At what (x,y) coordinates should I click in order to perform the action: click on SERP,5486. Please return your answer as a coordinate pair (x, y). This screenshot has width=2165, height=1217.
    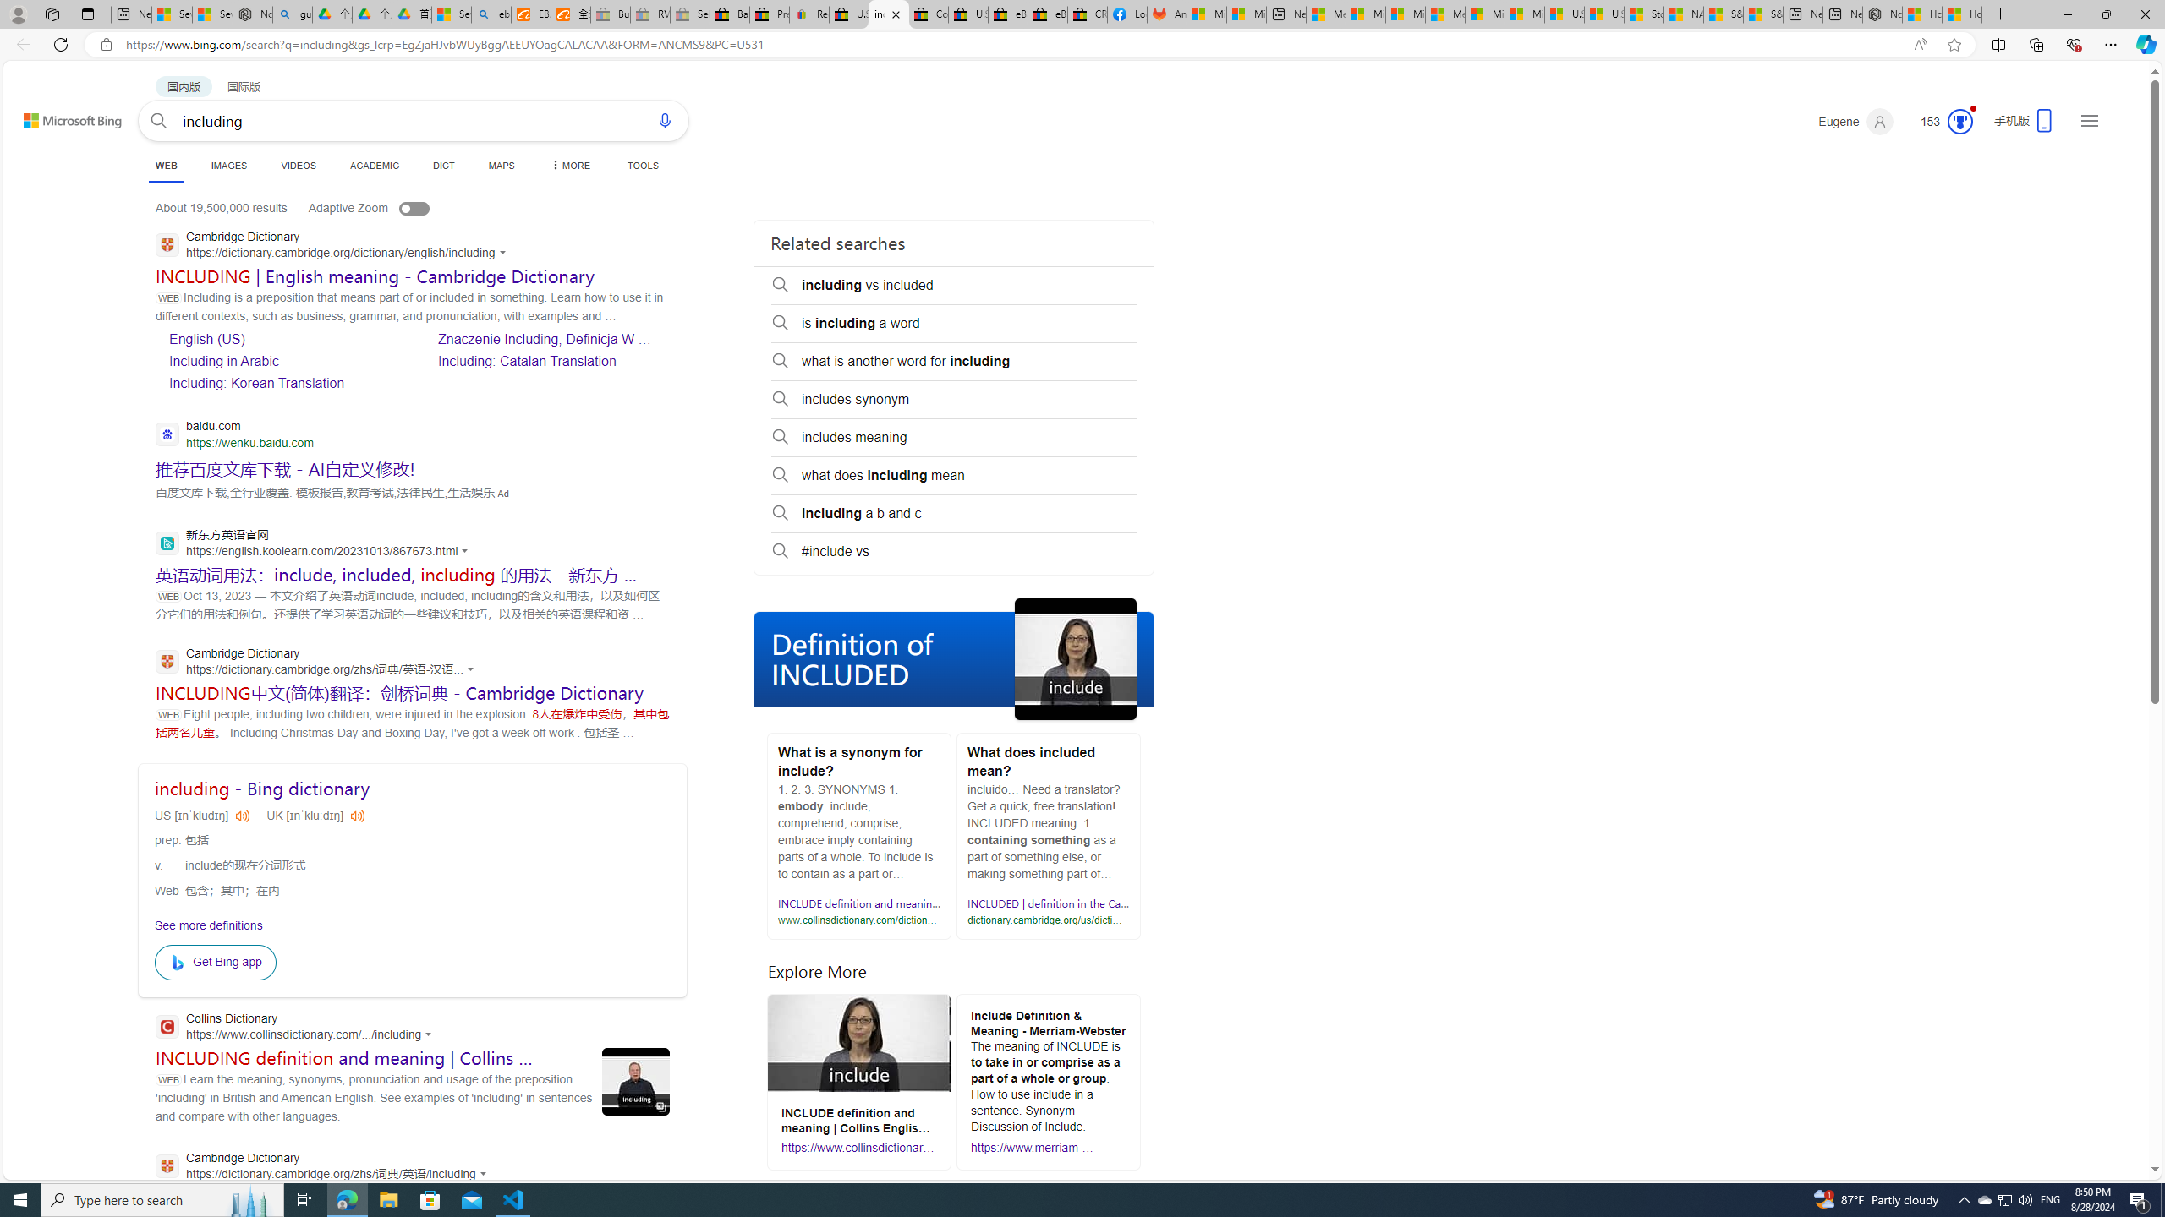
    Looking at the image, I should click on (286, 468).